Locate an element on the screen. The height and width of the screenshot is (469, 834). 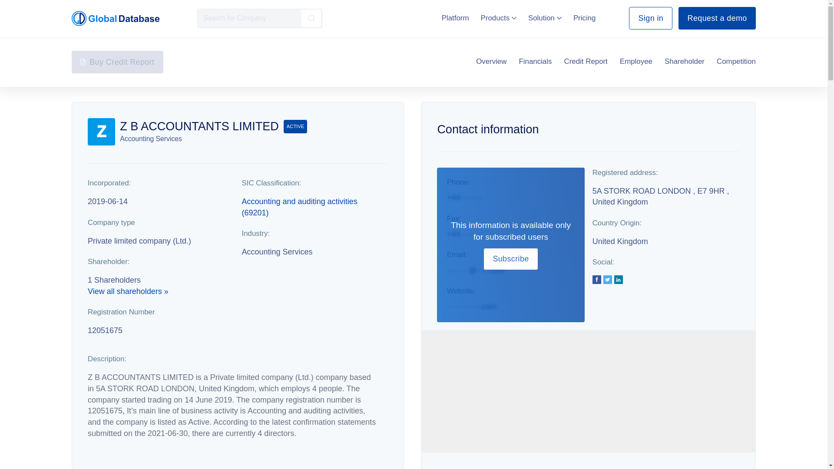
Shareholder is located at coordinates (685, 62).